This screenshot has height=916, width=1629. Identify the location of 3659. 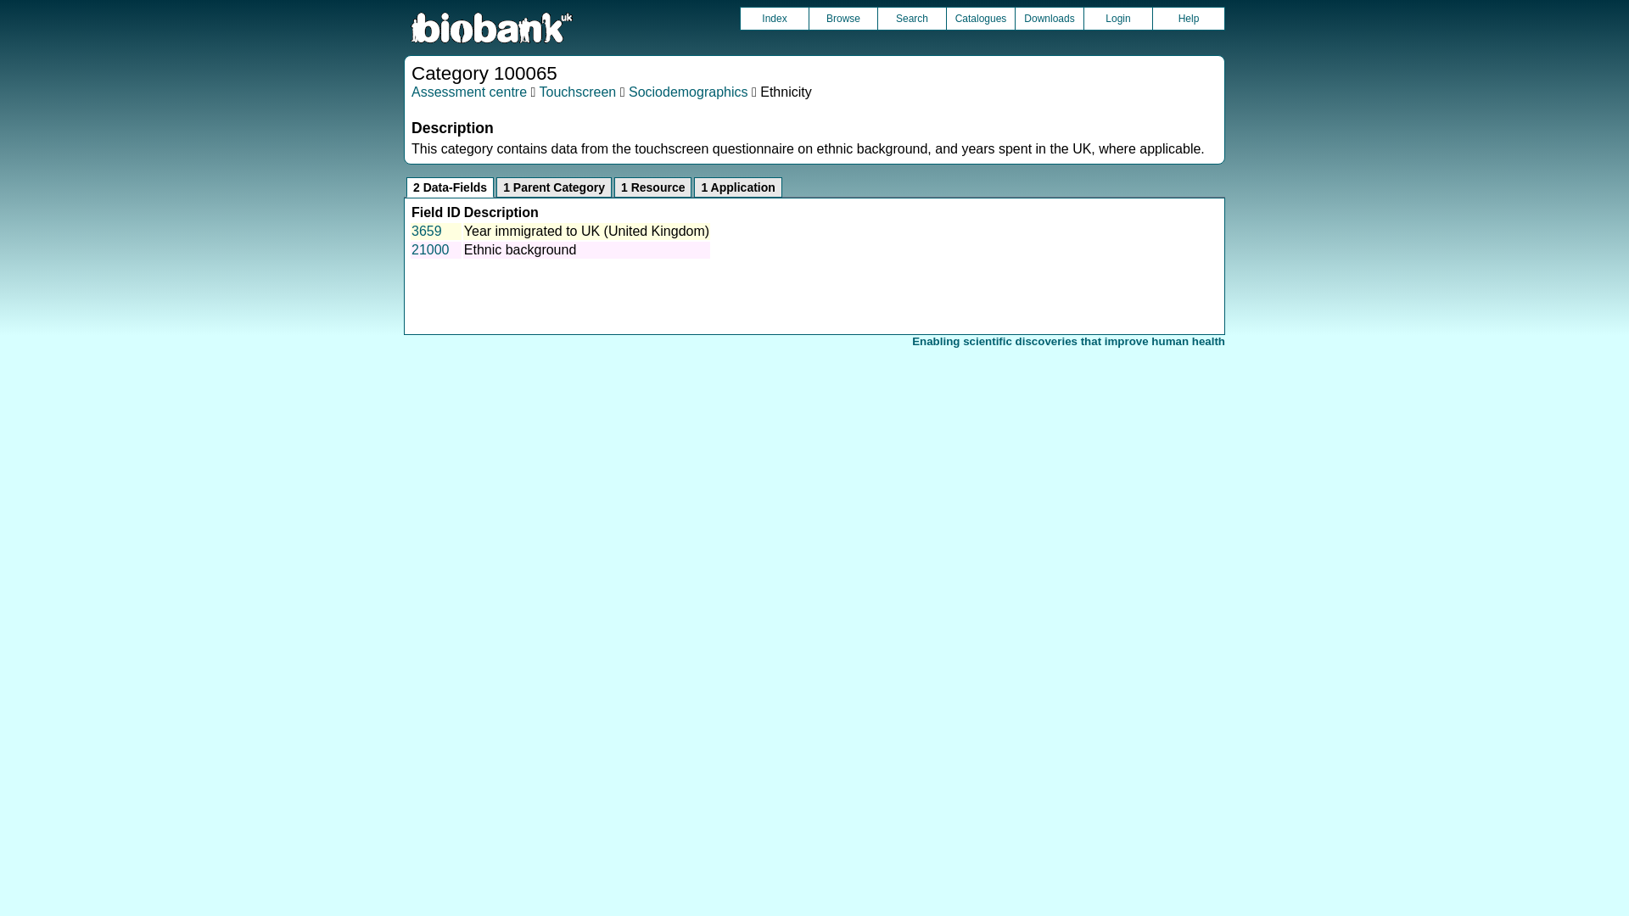
(426, 231).